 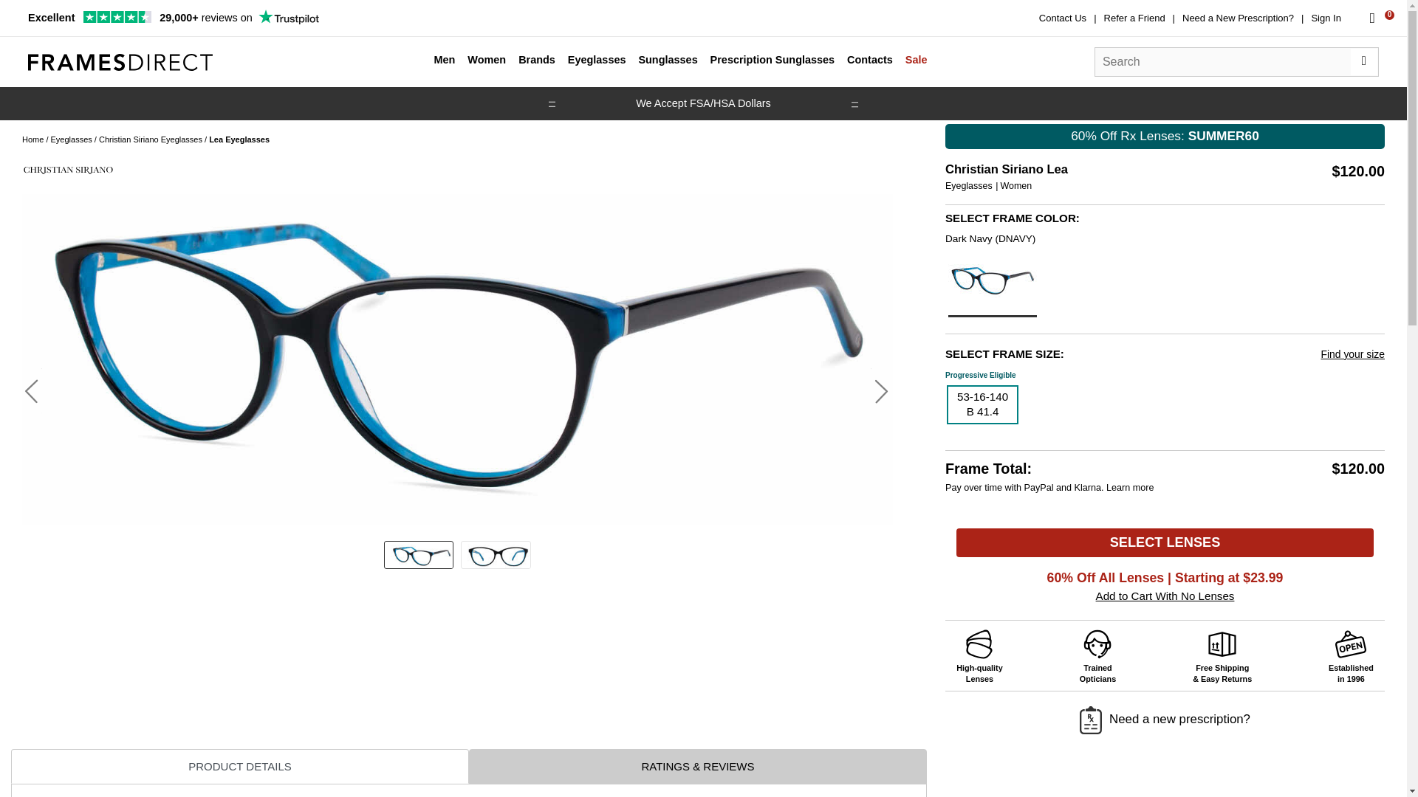 I want to click on Find an eyecare professional to get a new prescription, so click(x=1238, y=18).